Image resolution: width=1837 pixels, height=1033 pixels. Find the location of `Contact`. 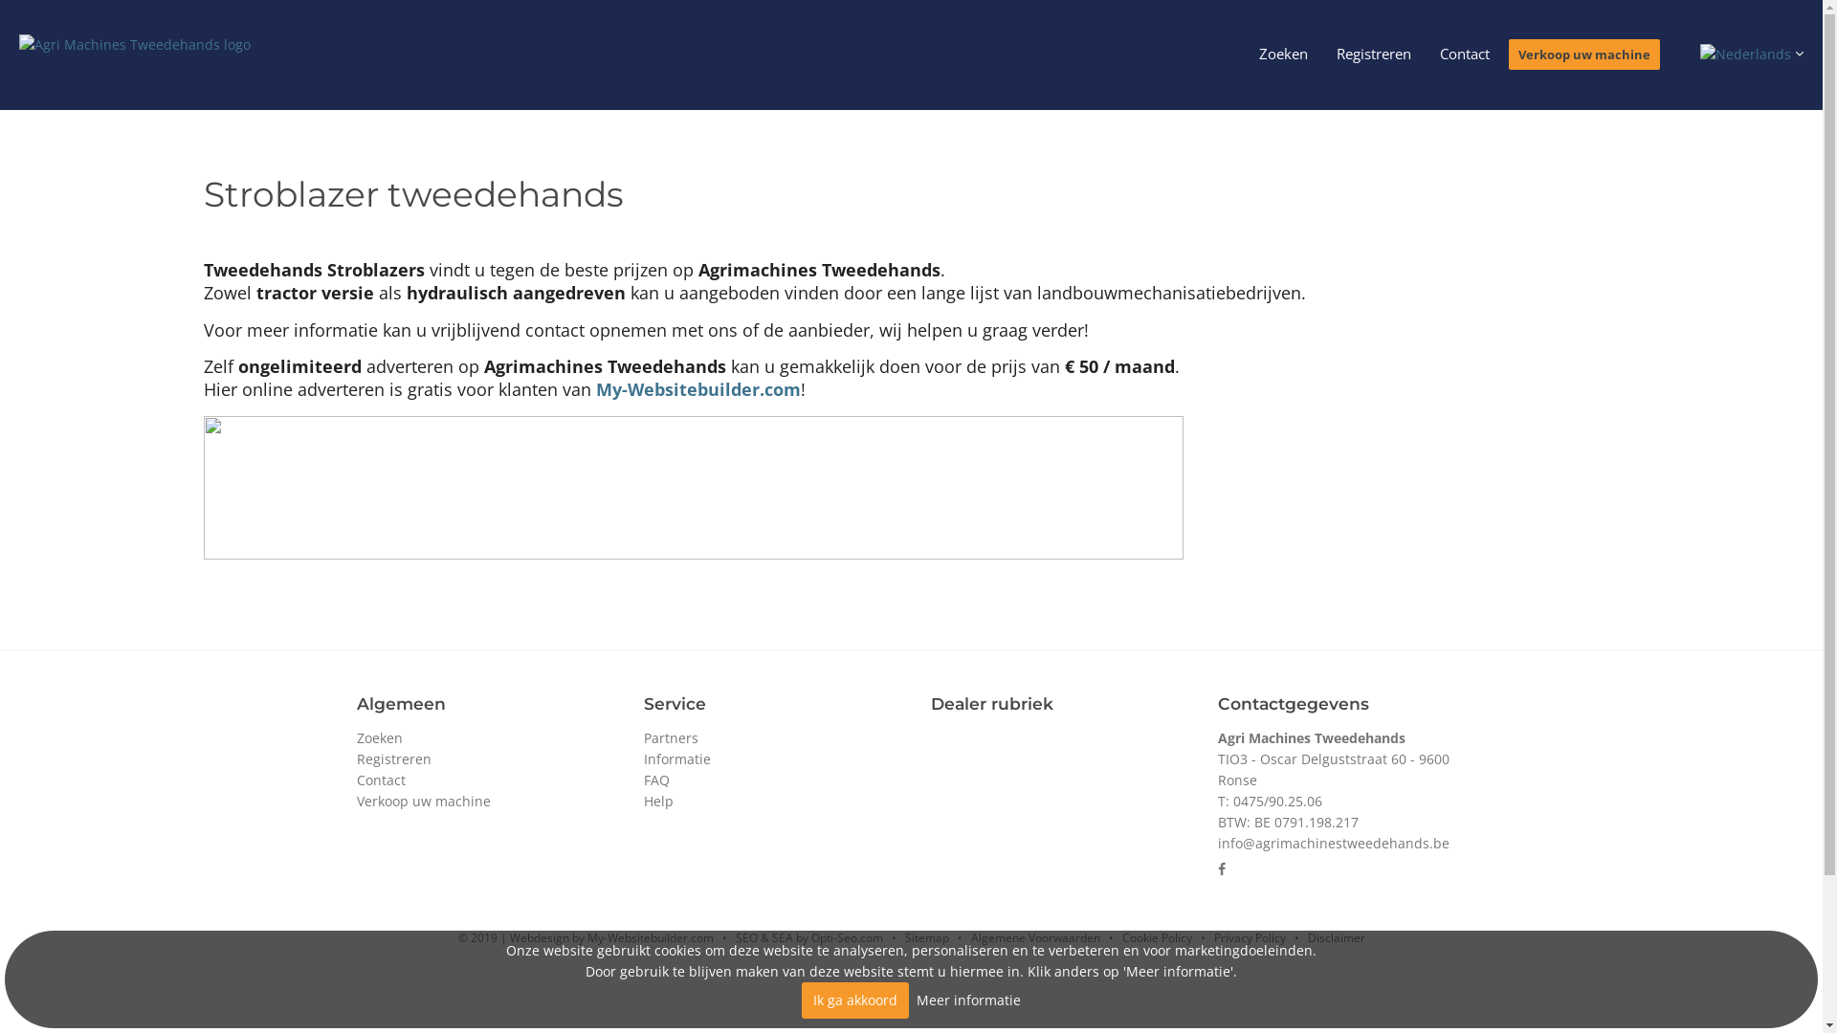

Contact is located at coordinates (381, 780).